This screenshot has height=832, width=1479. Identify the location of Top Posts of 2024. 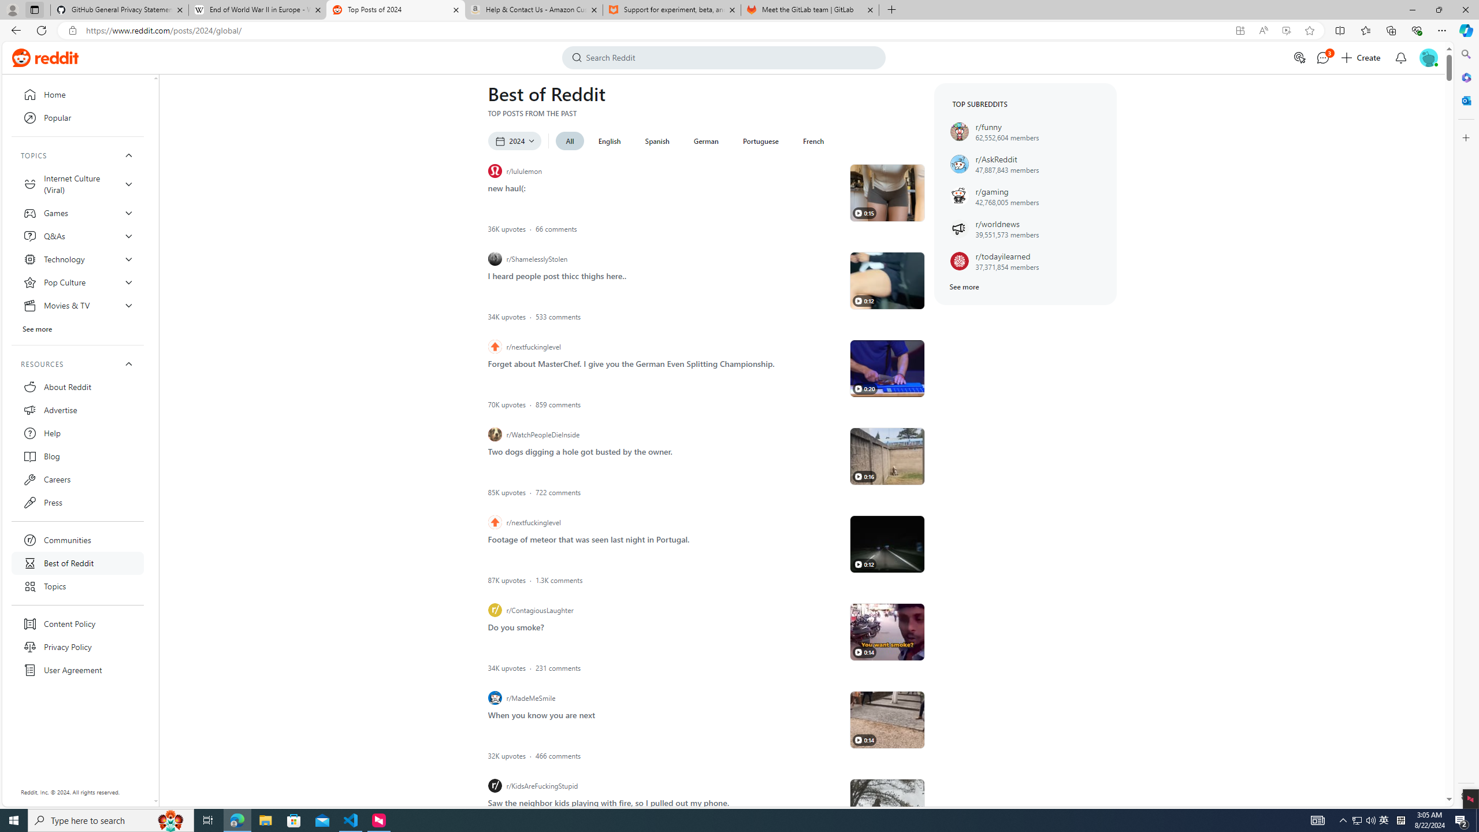
(396, 10).